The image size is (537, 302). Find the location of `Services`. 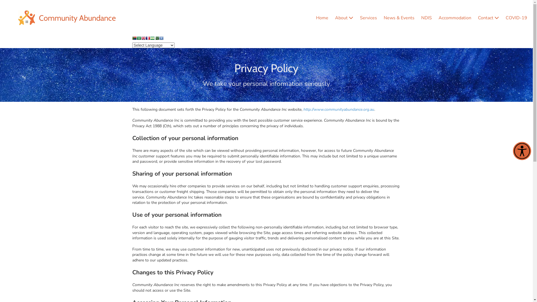

Services is located at coordinates (369, 18).